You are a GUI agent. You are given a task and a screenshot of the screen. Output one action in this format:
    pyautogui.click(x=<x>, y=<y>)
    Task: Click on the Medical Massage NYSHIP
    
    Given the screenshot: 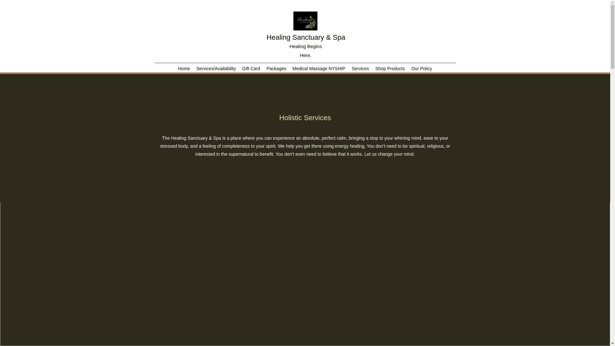 What is the action you would take?
    pyautogui.click(x=319, y=68)
    